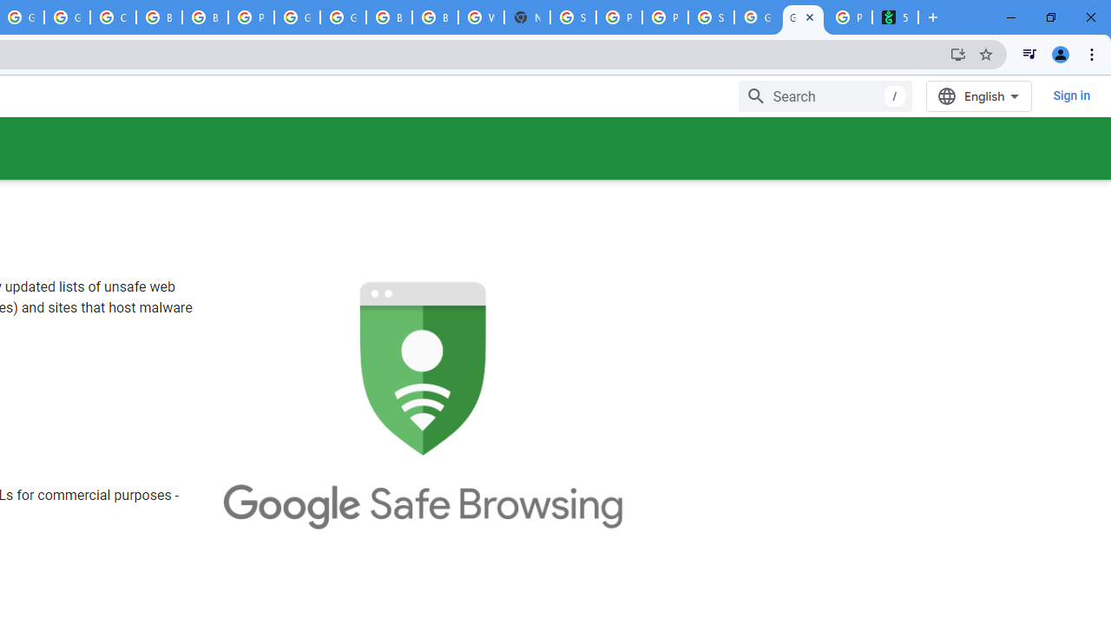 The height and width of the screenshot is (625, 1111). What do you see at coordinates (159, 17) in the screenshot?
I see `Browse Chrome as a guest - Computer - Google Chrome Help` at bounding box center [159, 17].